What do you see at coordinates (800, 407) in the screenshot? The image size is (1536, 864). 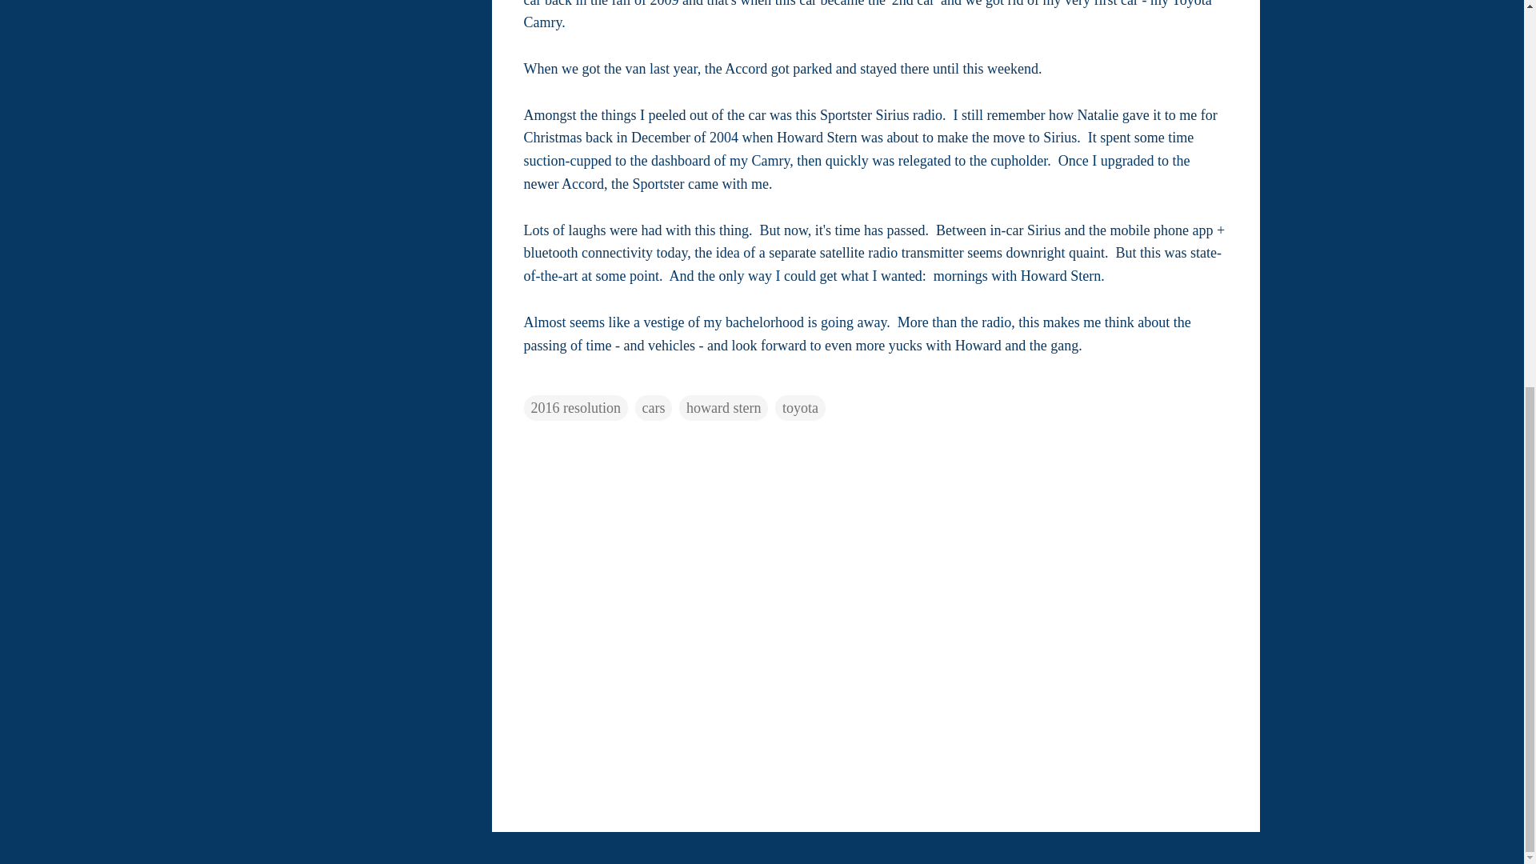 I see `toyota` at bounding box center [800, 407].